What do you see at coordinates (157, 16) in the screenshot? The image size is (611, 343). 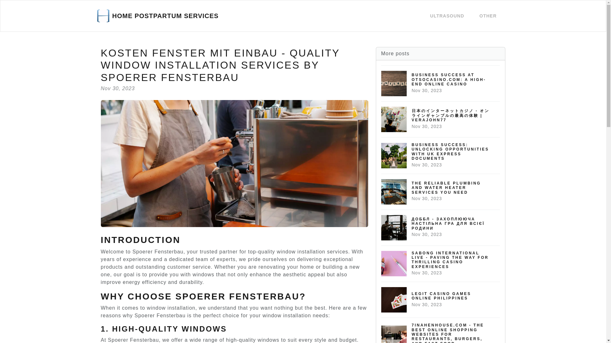 I see `OTHER` at bounding box center [157, 16].